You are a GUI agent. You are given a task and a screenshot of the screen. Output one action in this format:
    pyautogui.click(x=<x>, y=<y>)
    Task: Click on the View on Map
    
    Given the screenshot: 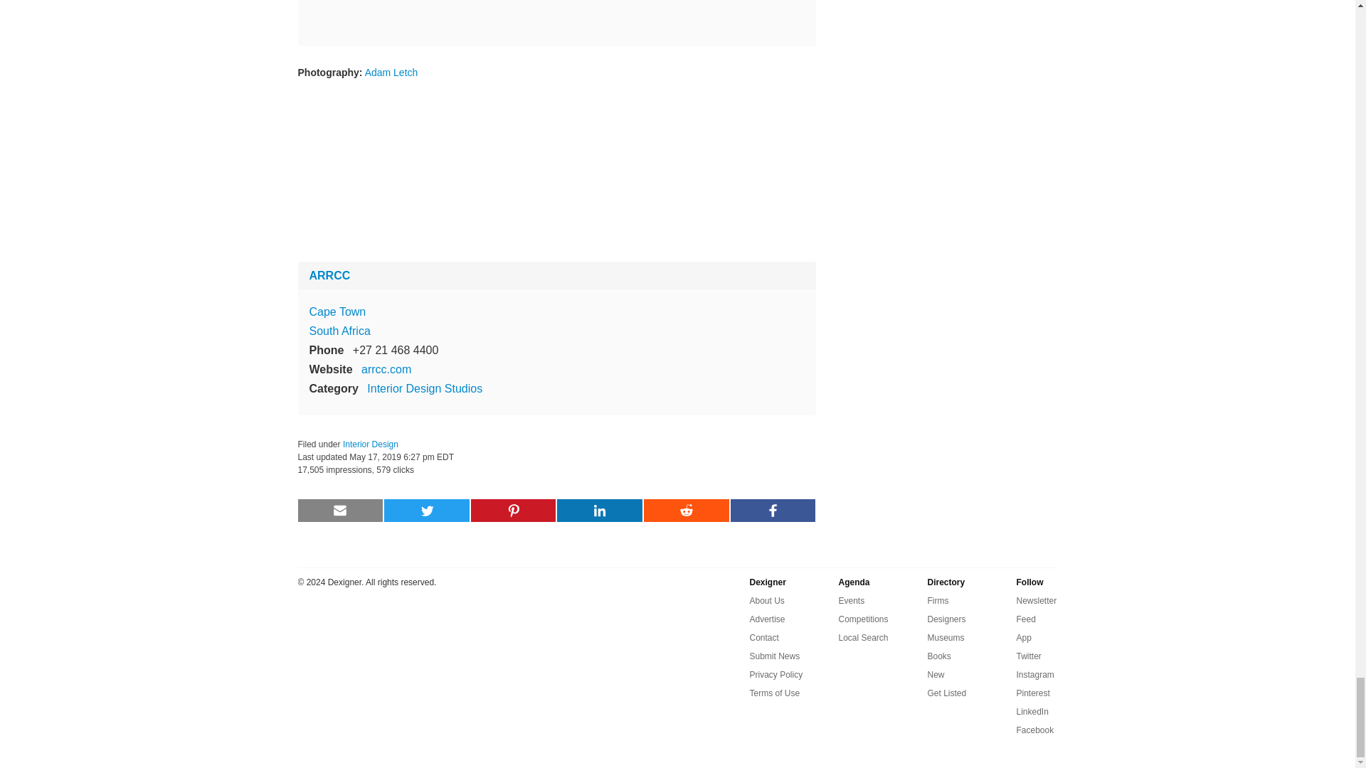 What is the action you would take?
    pyautogui.click(x=337, y=311)
    